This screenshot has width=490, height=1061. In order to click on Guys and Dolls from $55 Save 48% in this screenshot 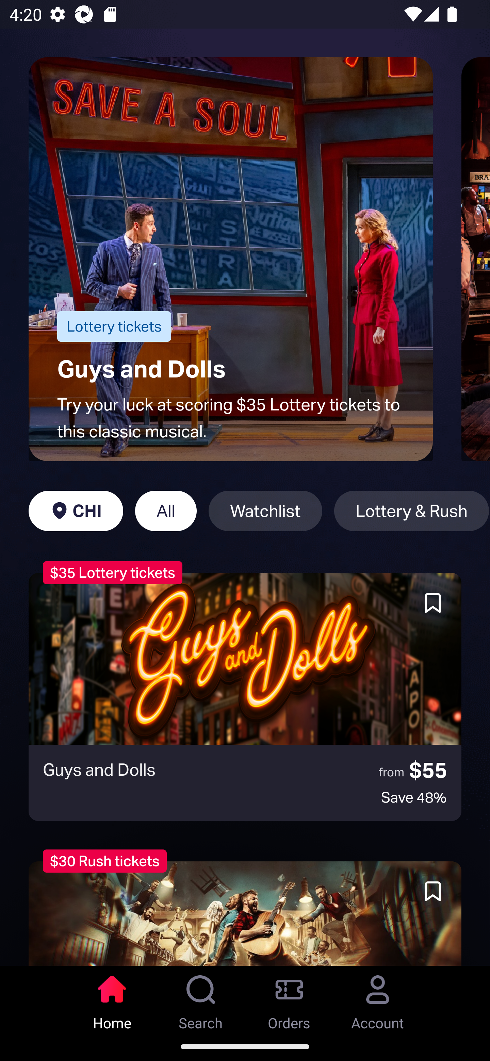, I will do `click(245, 697)`.